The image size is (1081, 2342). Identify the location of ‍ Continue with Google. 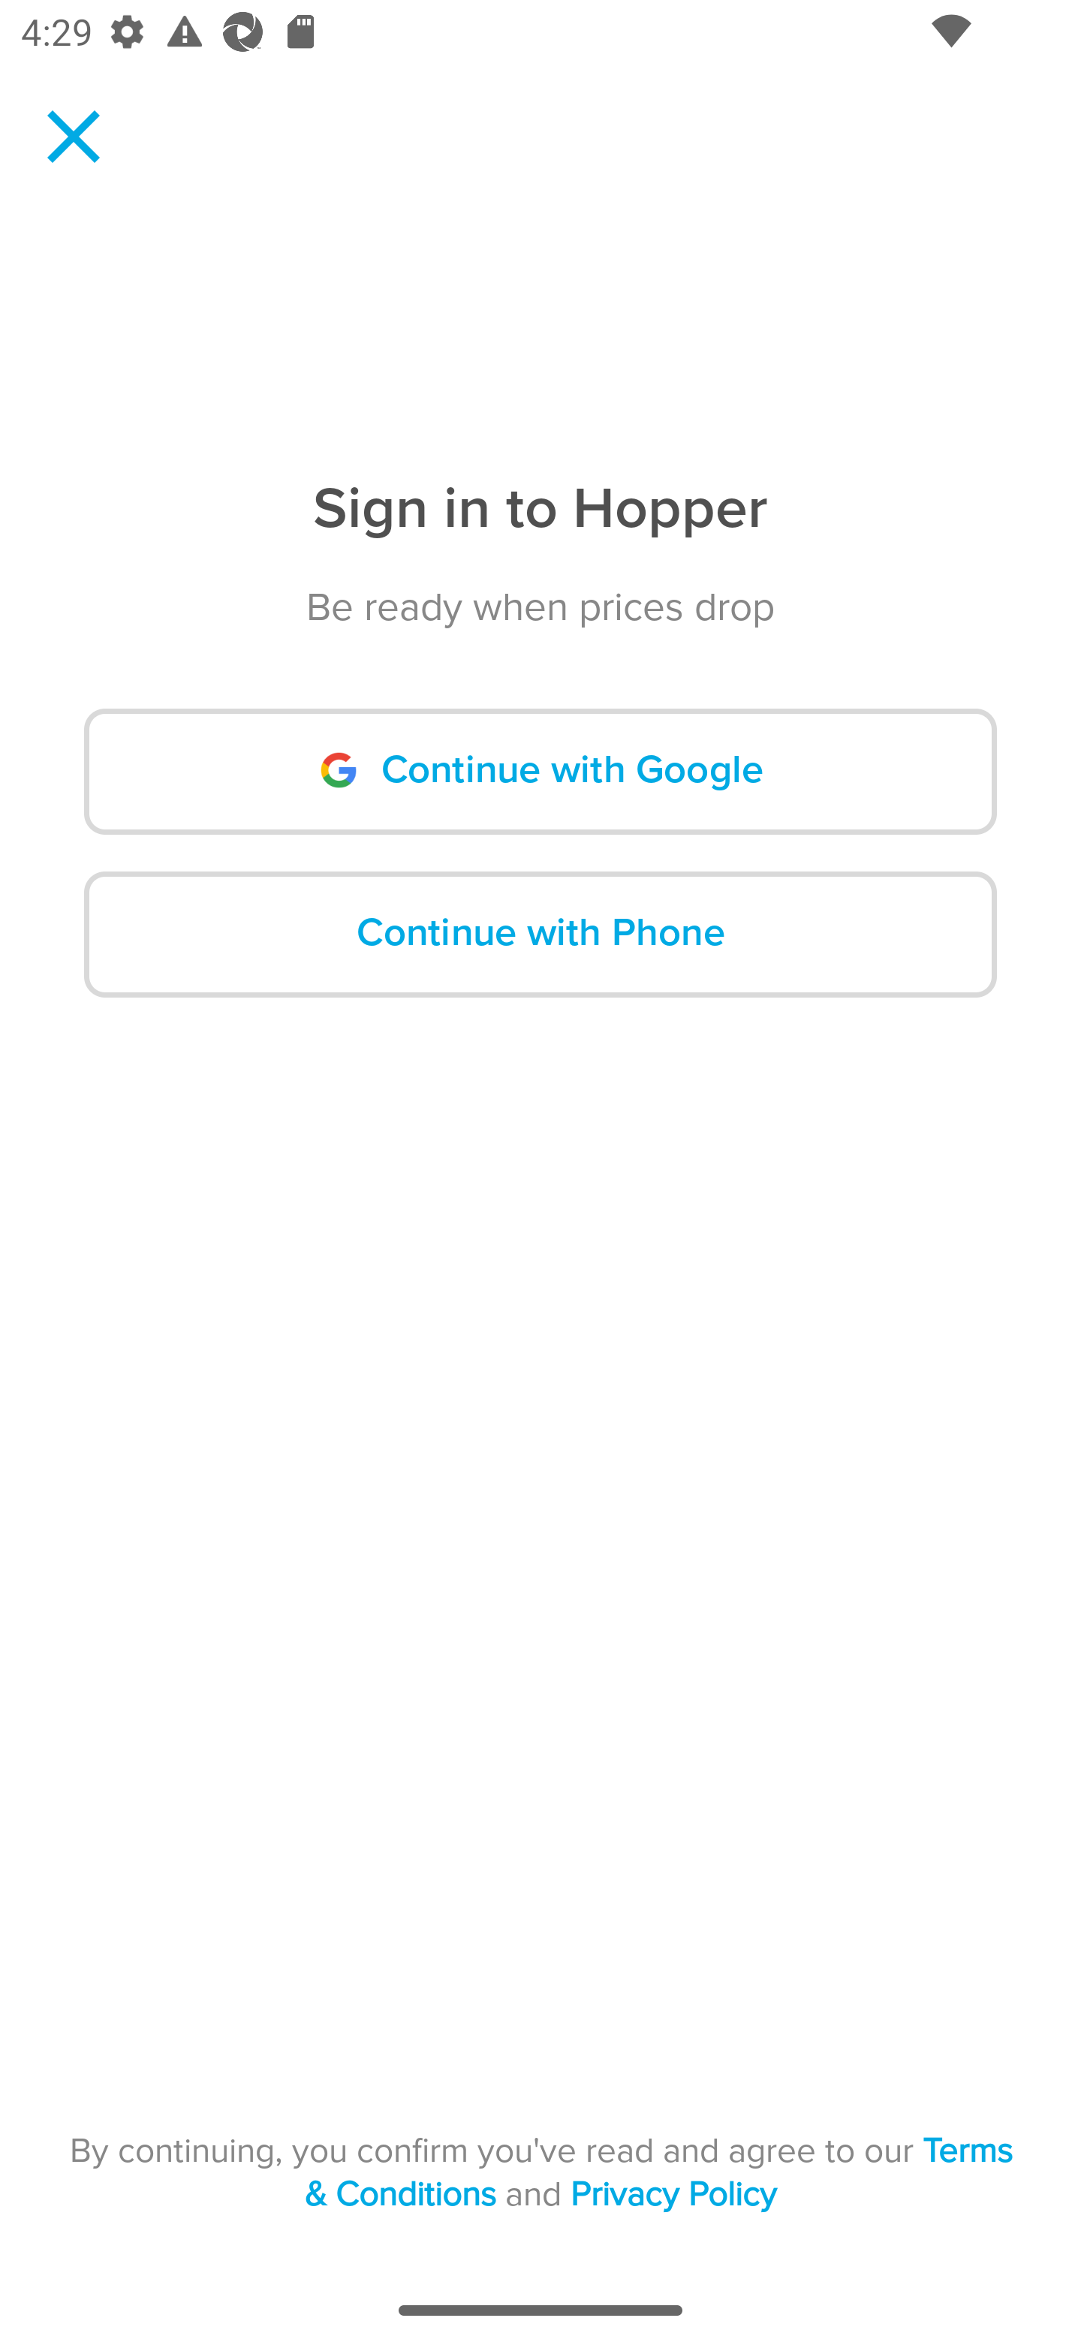
(540, 772).